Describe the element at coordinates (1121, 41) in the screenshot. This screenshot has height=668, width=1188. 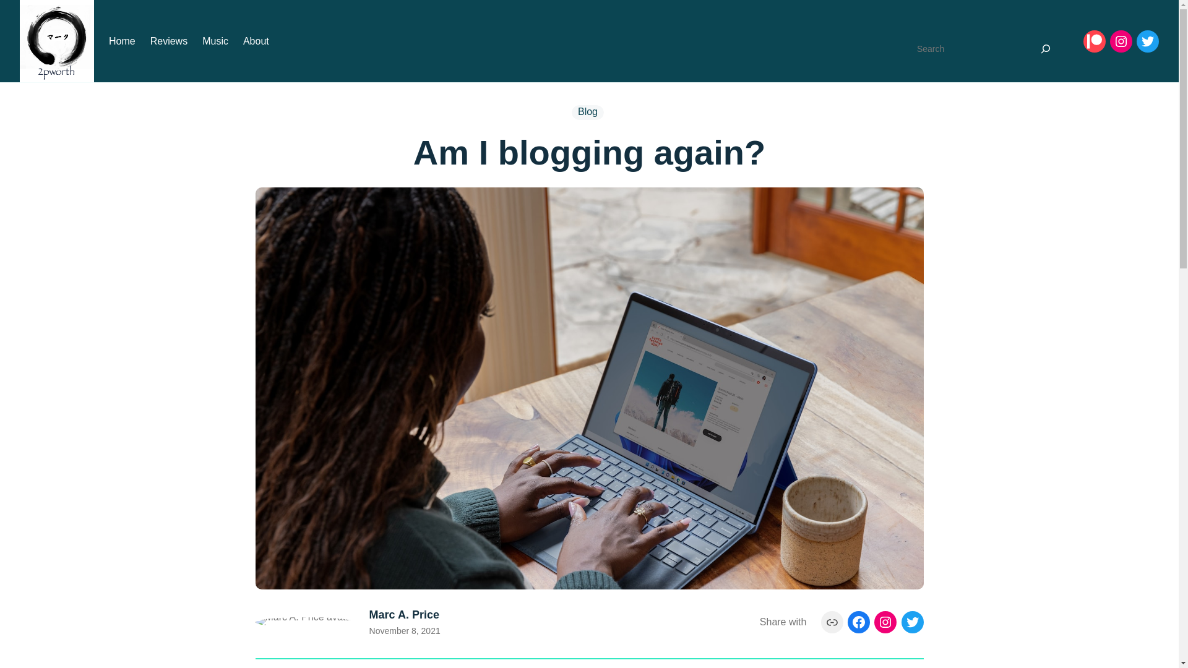
I see `Instagram` at that location.